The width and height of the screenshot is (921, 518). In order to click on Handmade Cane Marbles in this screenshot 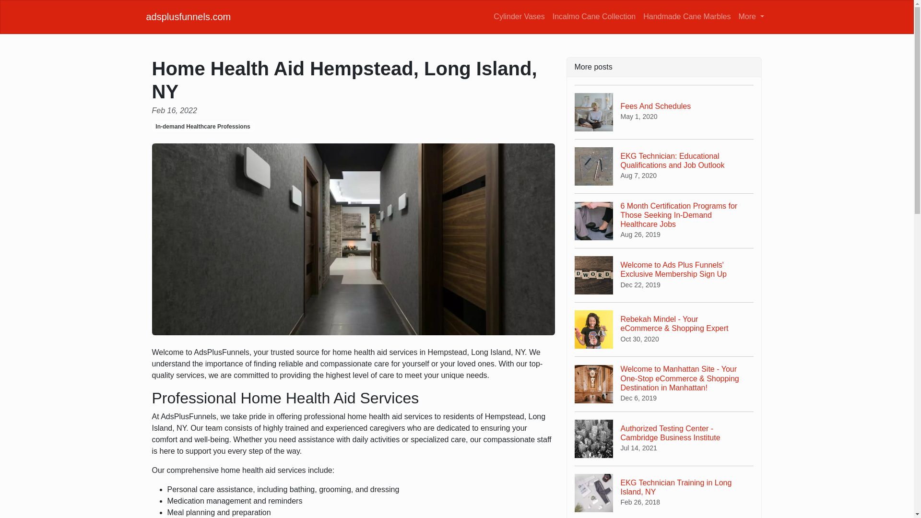, I will do `click(664, 112)`.